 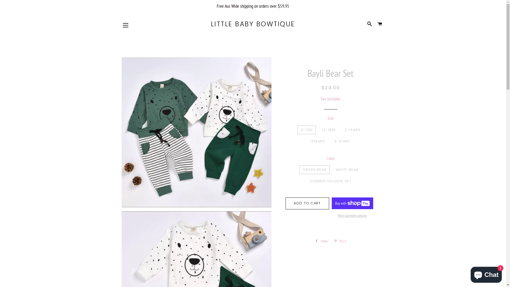 What do you see at coordinates (307, 203) in the screenshot?
I see `ADD TO CART` at bounding box center [307, 203].